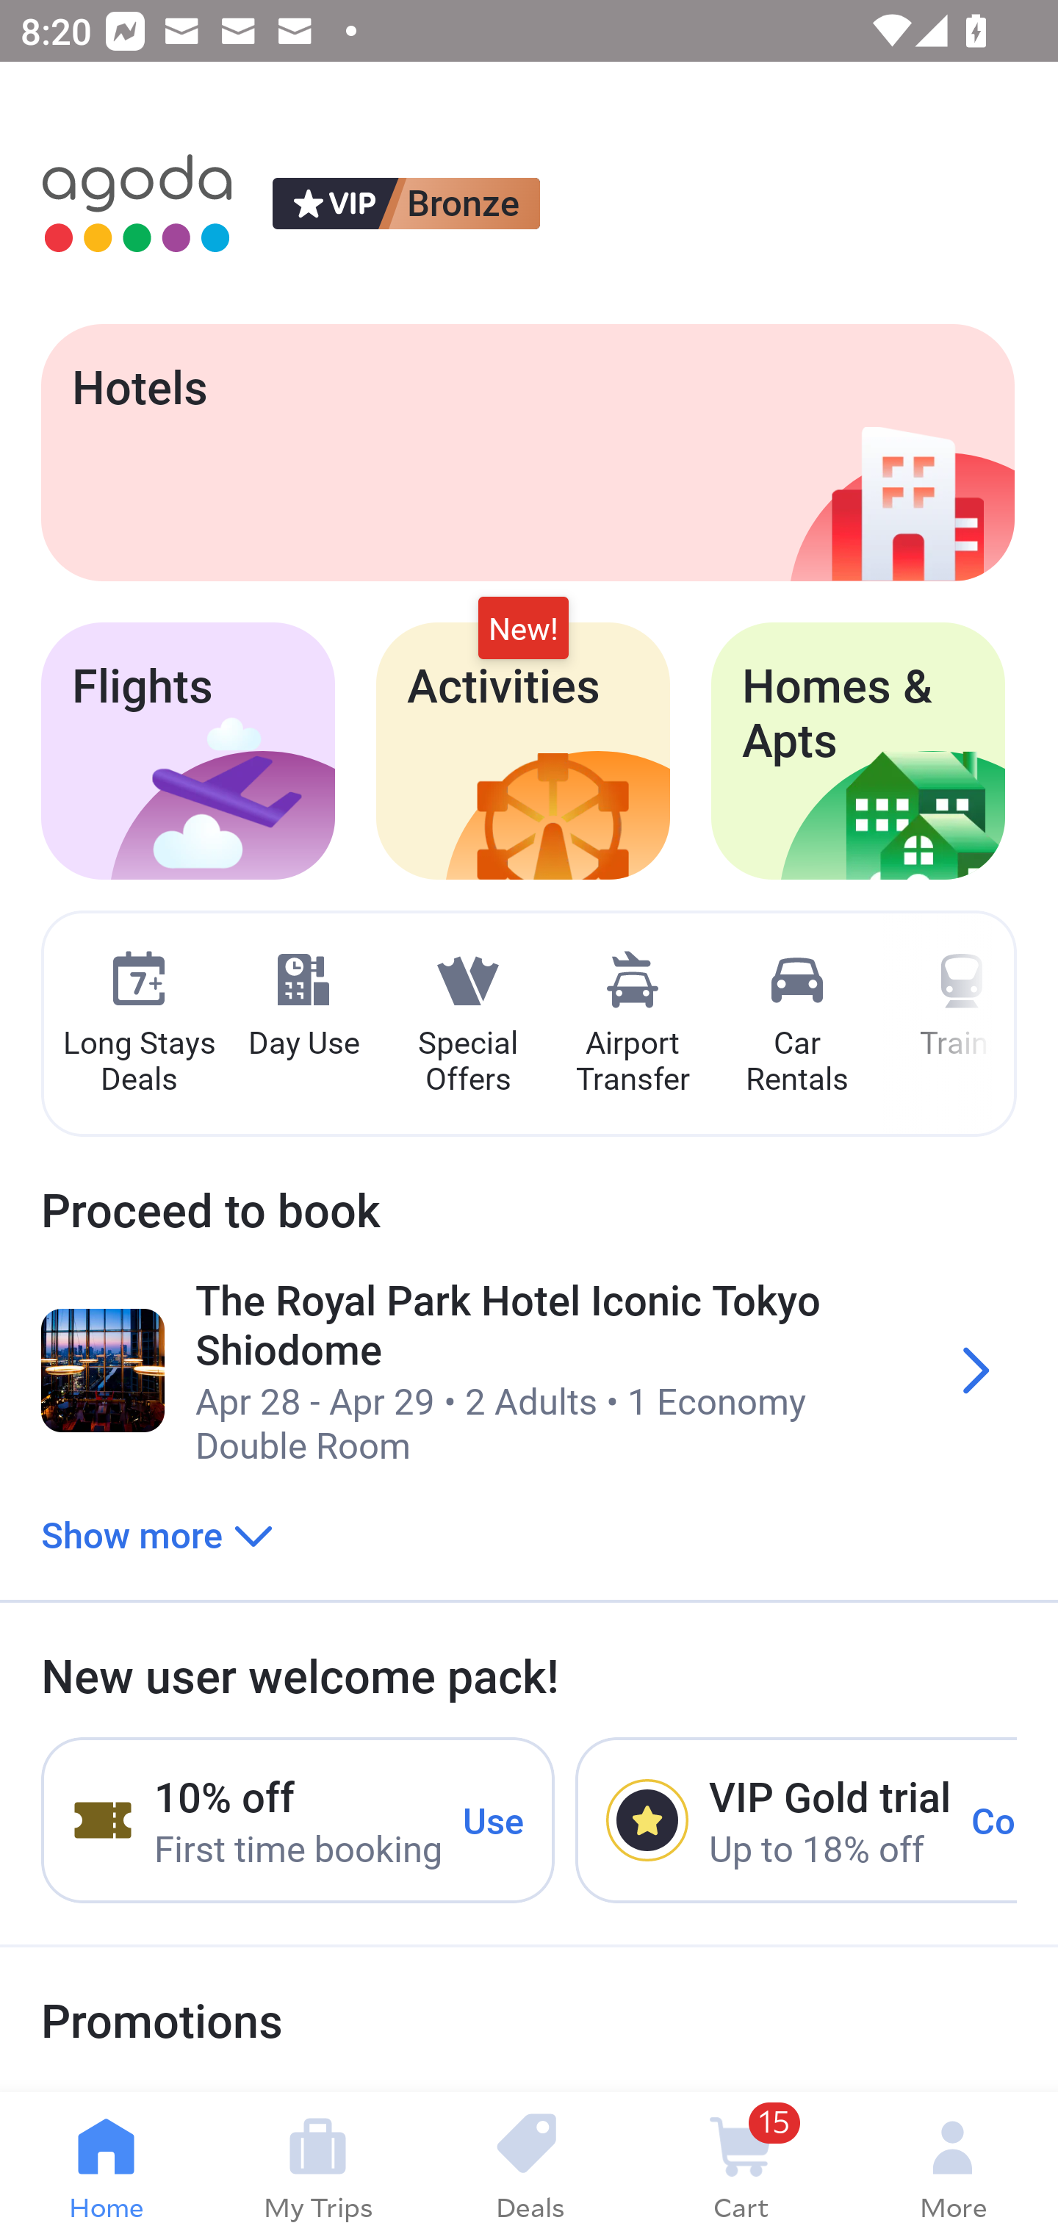  Describe the element at coordinates (467, 1024) in the screenshot. I see `Special Offers` at that location.